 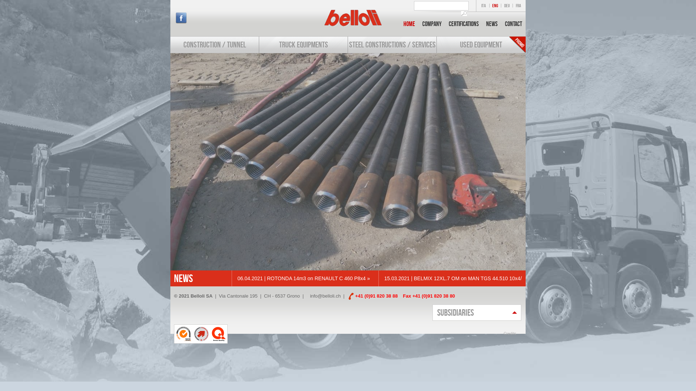 I want to click on News, so click(x=492, y=24).